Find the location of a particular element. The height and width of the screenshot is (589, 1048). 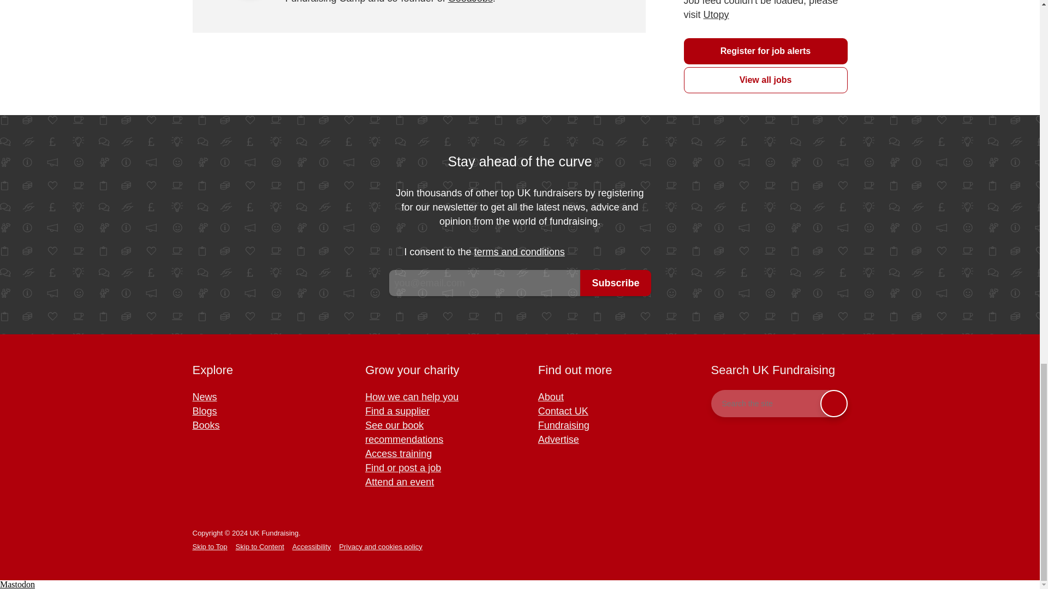

GoodJobs is located at coordinates (471, 2).